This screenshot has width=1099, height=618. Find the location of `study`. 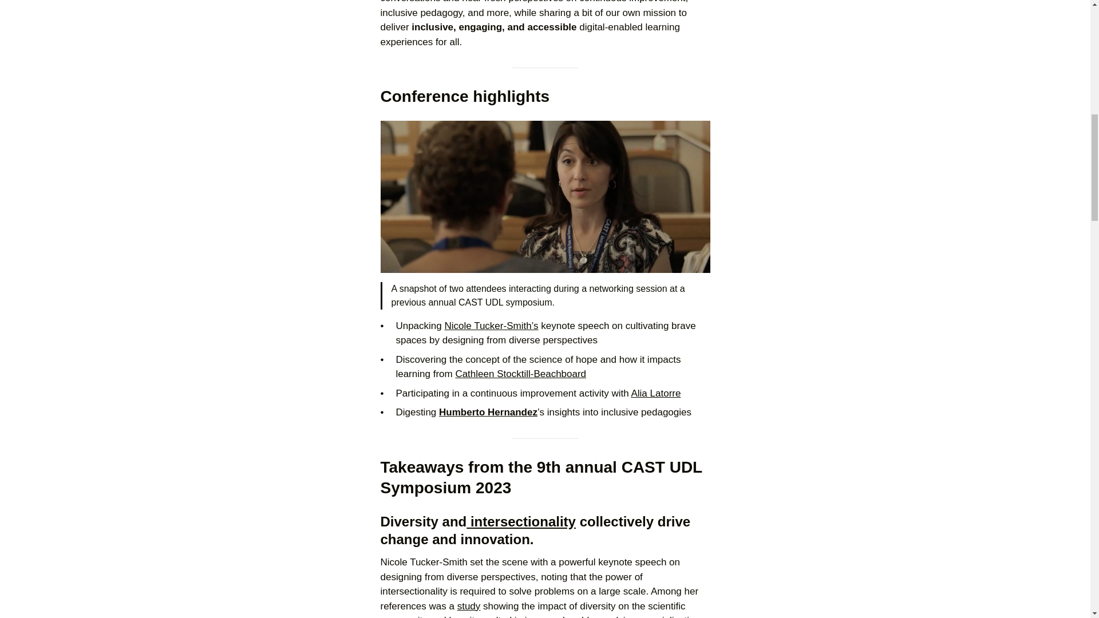

study is located at coordinates (469, 606).